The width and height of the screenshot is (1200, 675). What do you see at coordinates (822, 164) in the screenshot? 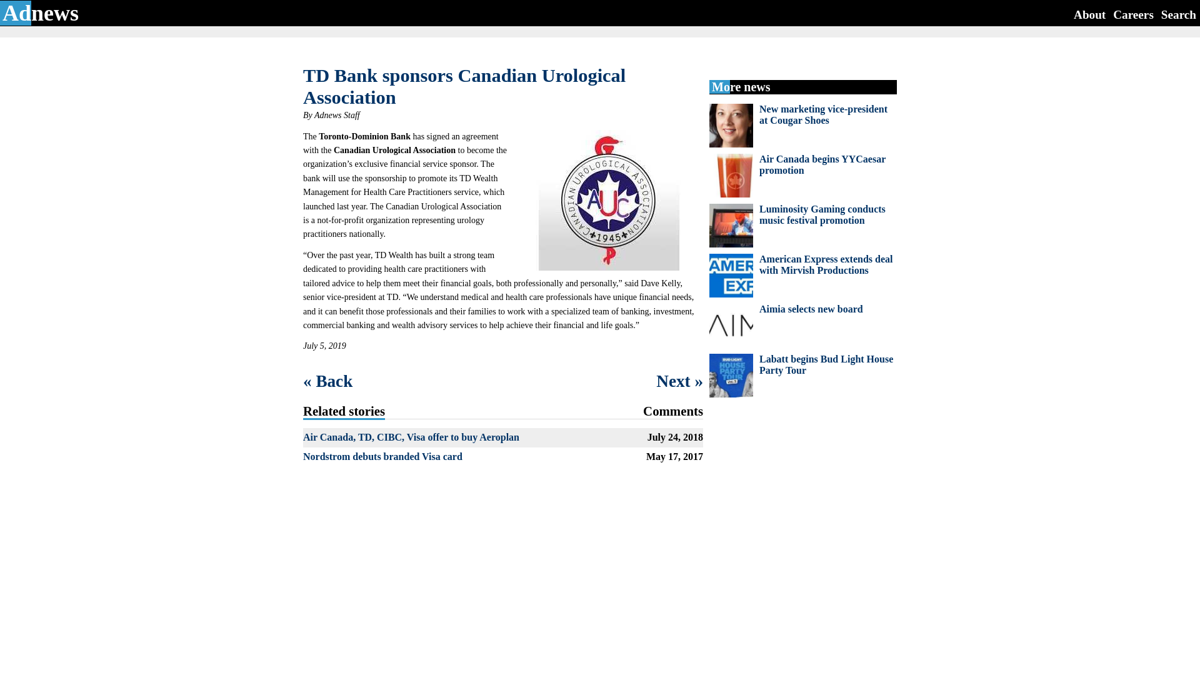
I see `Air Canada begins YYCaesar promotion` at bounding box center [822, 164].